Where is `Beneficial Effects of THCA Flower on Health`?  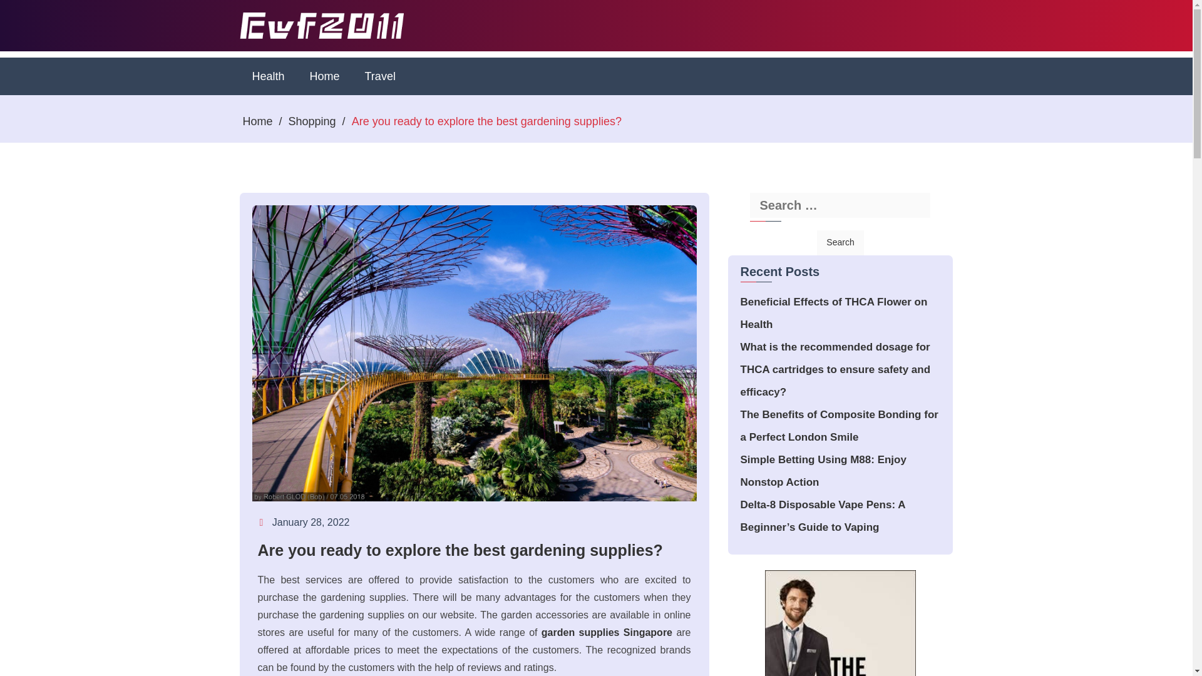 Beneficial Effects of THCA Flower on Health is located at coordinates (833, 313).